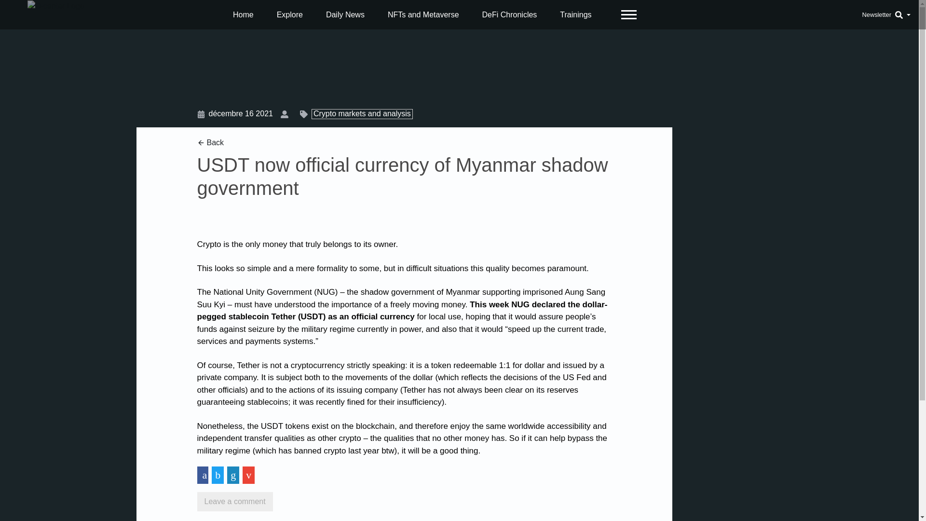 This screenshot has height=521, width=926. What do you see at coordinates (345, 14) in the screenshot?
I see `Daily News` at bounding box center [345, 14].